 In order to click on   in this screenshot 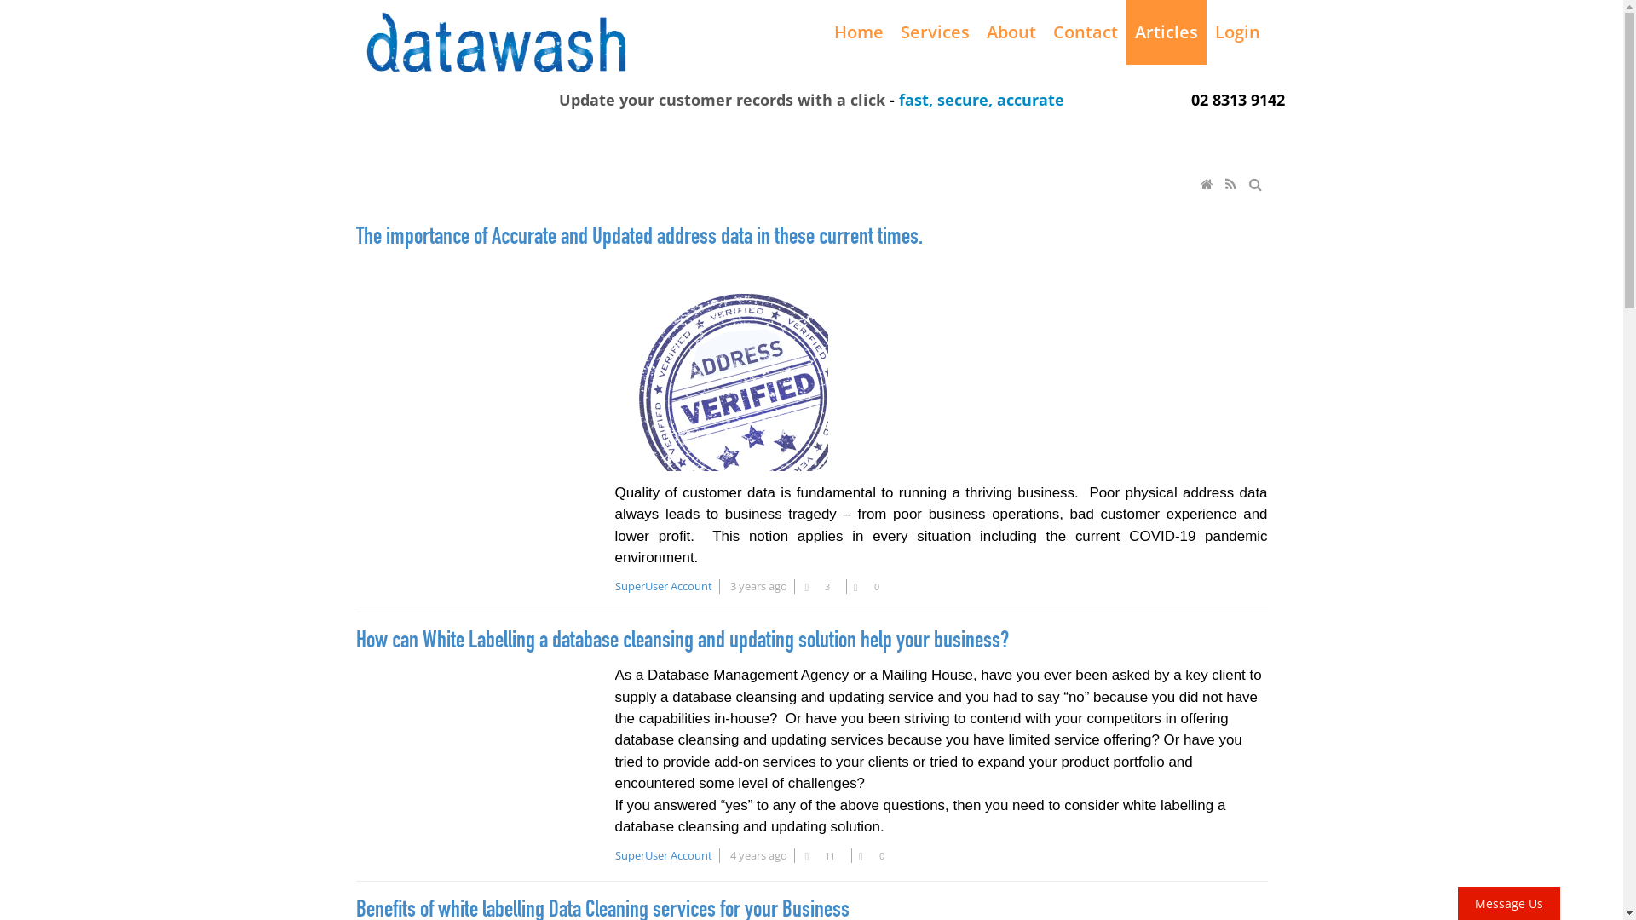, I will do `click(1208, 184)`.